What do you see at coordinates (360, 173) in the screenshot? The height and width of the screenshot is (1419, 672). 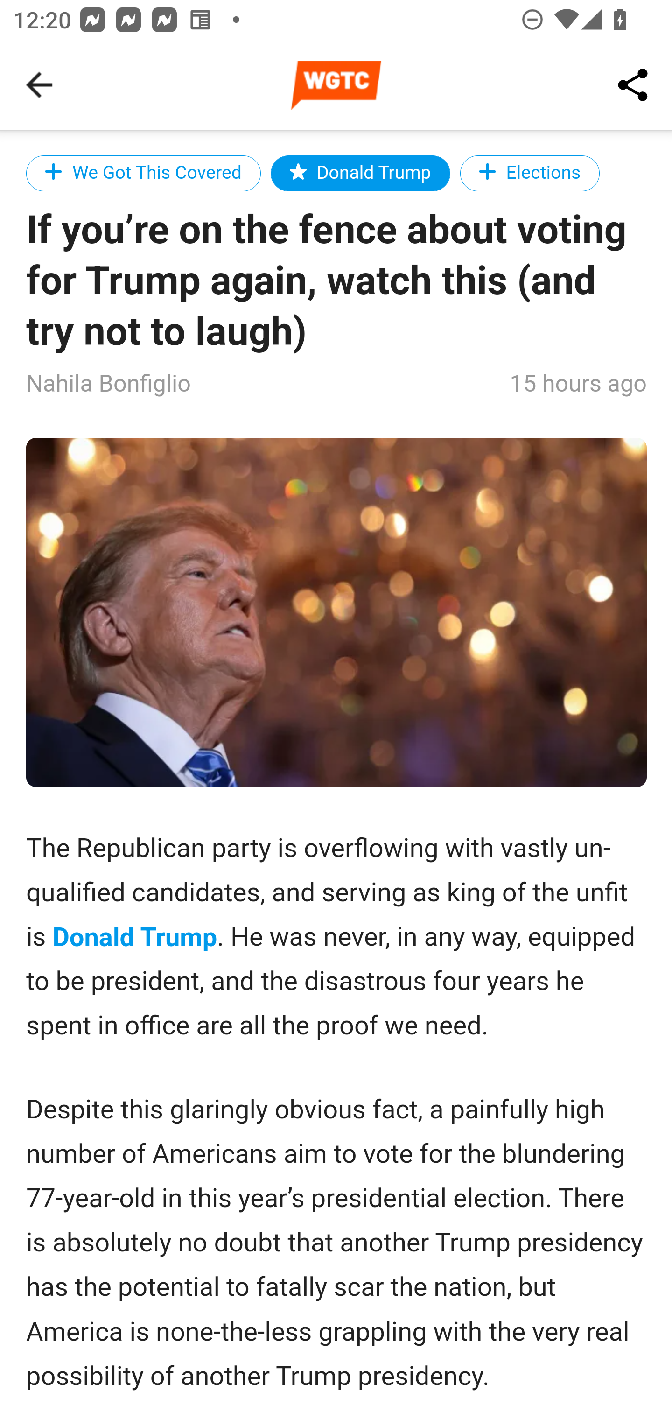 I see `Donald Trump` at bounding box center [360, 173].